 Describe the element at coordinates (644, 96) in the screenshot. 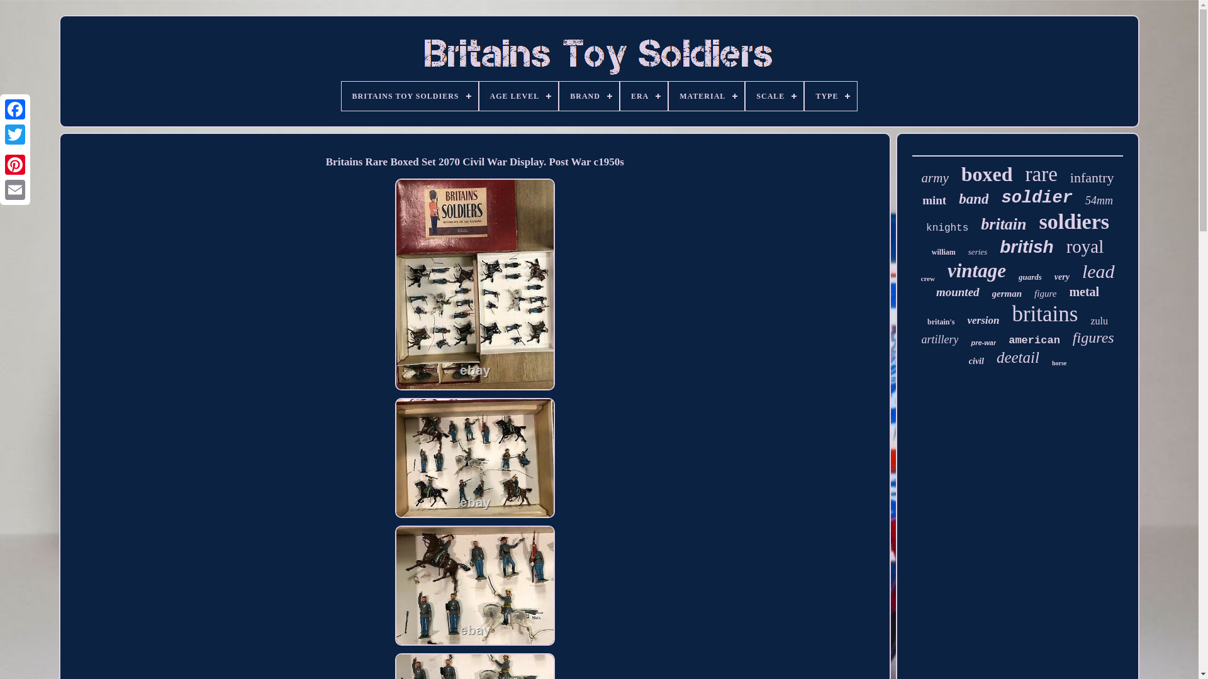

I see `ERA` at that location.